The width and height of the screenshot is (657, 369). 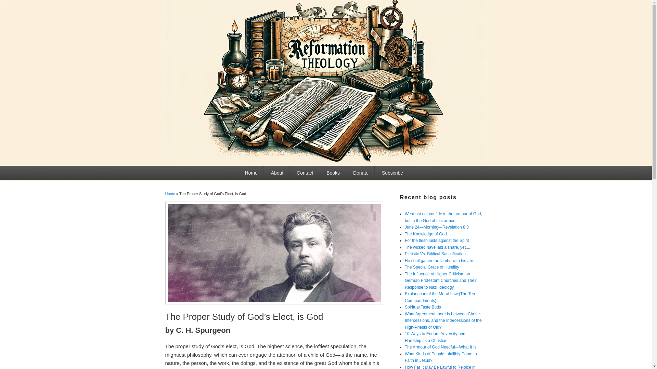 What do you see at coordinates (440, 367) in the screenshot?
I see `How Far It May Be Lawful to Rejoice in Our Enemy's Overthrow` at bounding box center [440, 367].